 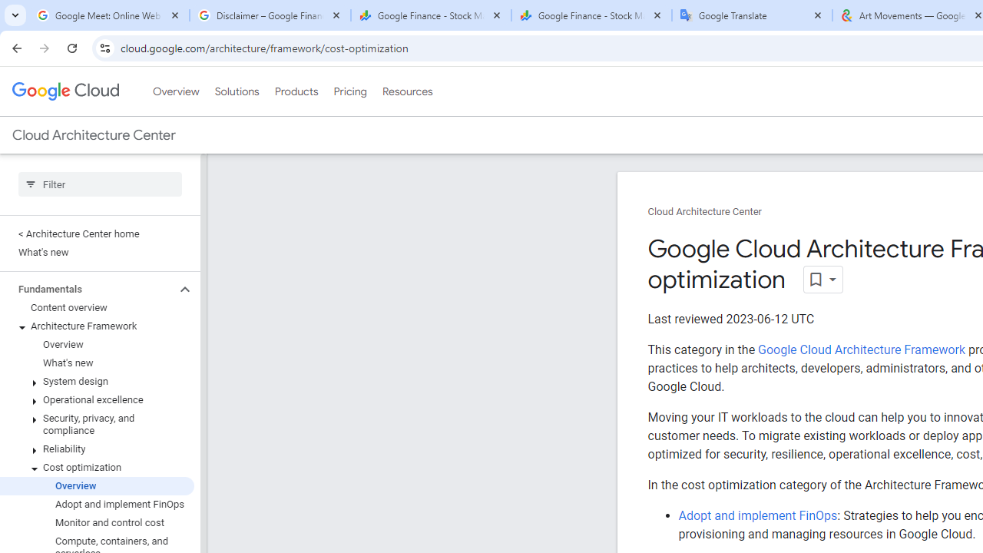 What do you see at coordinates (97, 449) in the screenshot?
I see `Reliability` at bounding box center [97, 449].